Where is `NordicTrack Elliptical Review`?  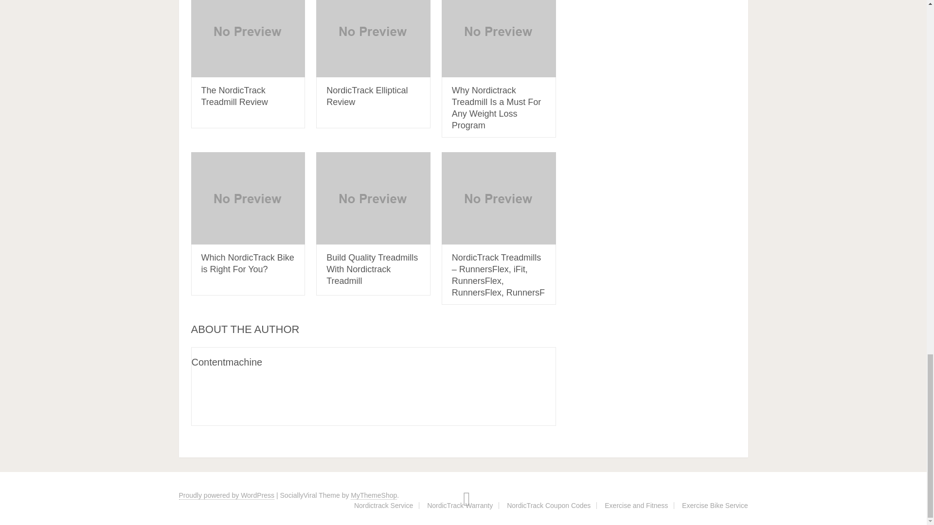
NordicTrack Elliptical Review is located at coordinates (374, 38).